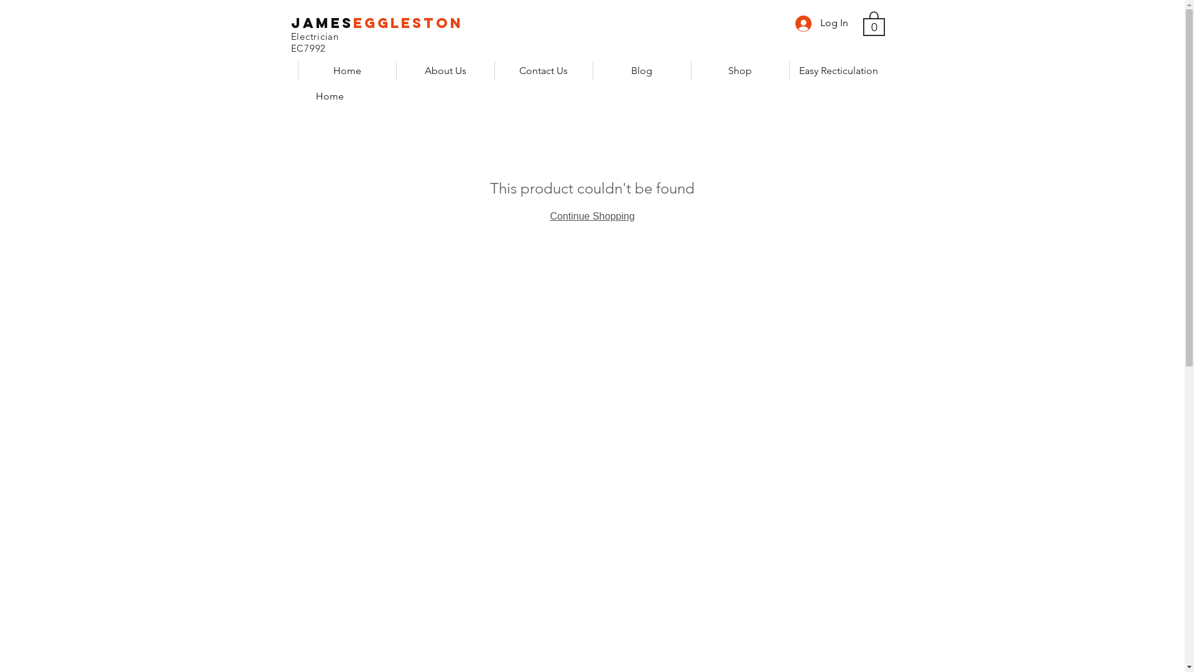 The height and width of the screenshot is (672, 1194). I want to click on Home, so click(330, 96).